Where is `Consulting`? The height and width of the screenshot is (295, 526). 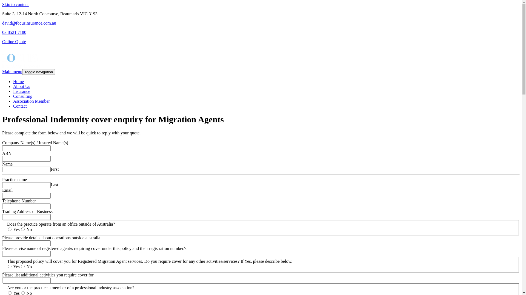
Consulting is located at coordinates (23, 96).